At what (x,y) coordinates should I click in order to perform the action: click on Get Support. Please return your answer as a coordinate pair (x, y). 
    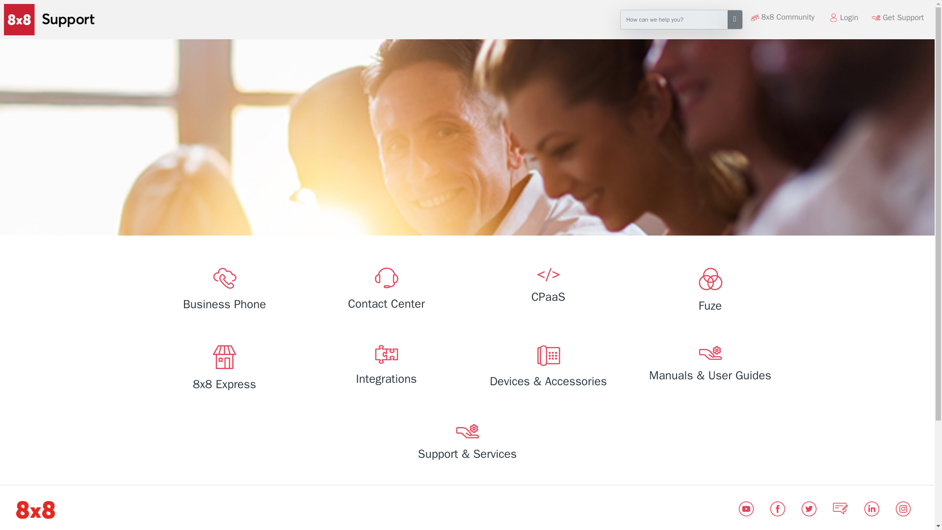
    Looking at the image, I should click on (898, 17).